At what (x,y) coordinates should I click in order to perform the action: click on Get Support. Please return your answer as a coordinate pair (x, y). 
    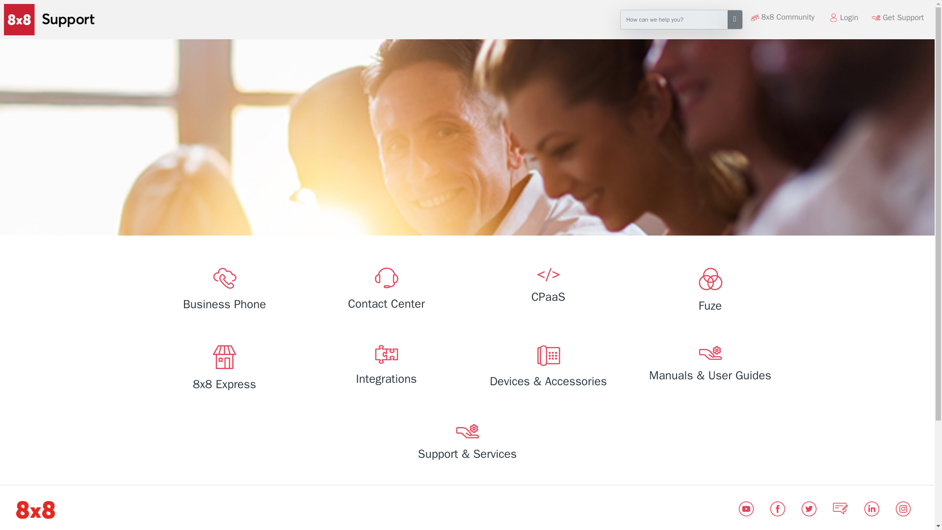
    Looking at the image, I should click on (898, 17).